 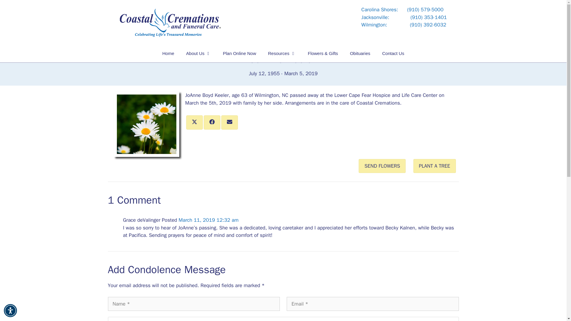 I want to click on Resources, so click(x=282, y=53).